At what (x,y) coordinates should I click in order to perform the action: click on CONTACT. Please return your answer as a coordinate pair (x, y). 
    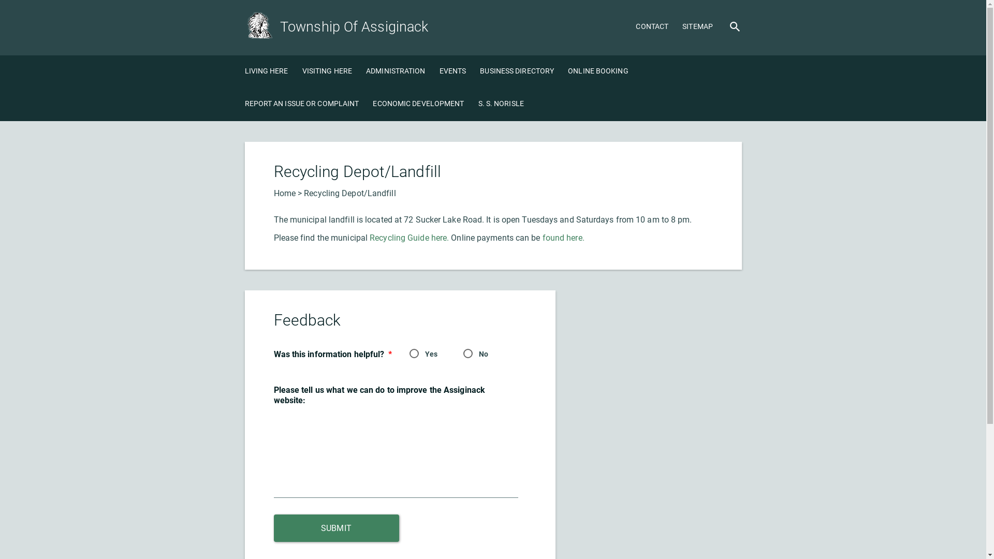
    Looking at the image, I should click on (652, 27).